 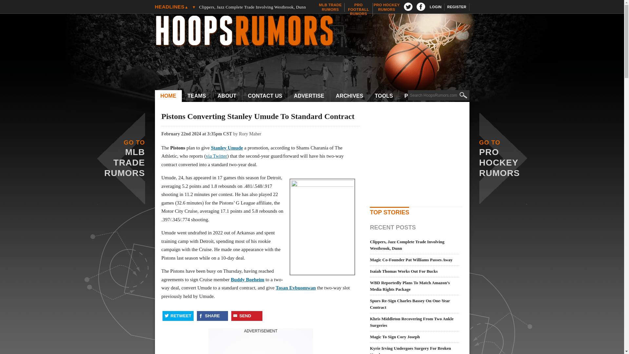 I want to click on Search for:, so click(x=438, y=95).